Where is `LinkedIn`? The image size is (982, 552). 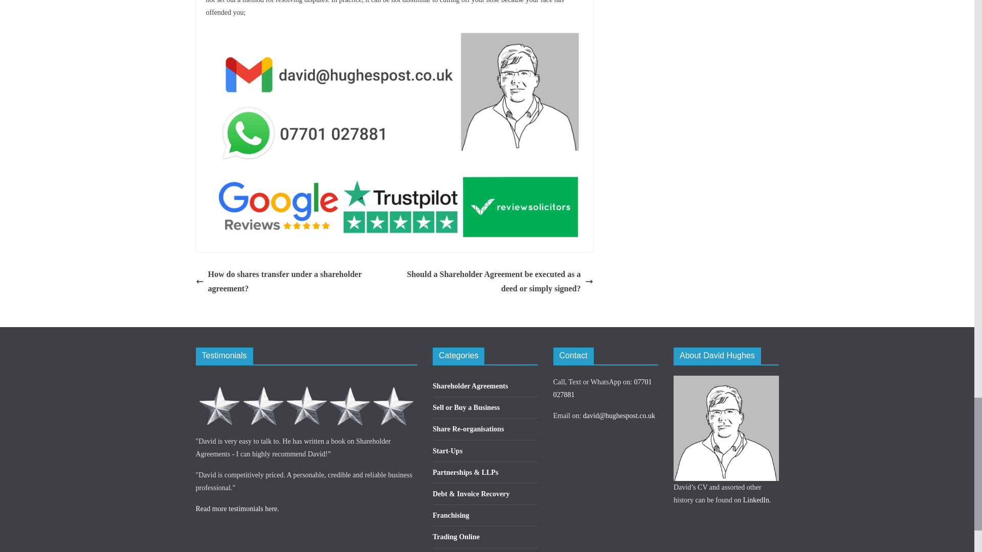
LinkedIn is located at coordinates (756, 500).